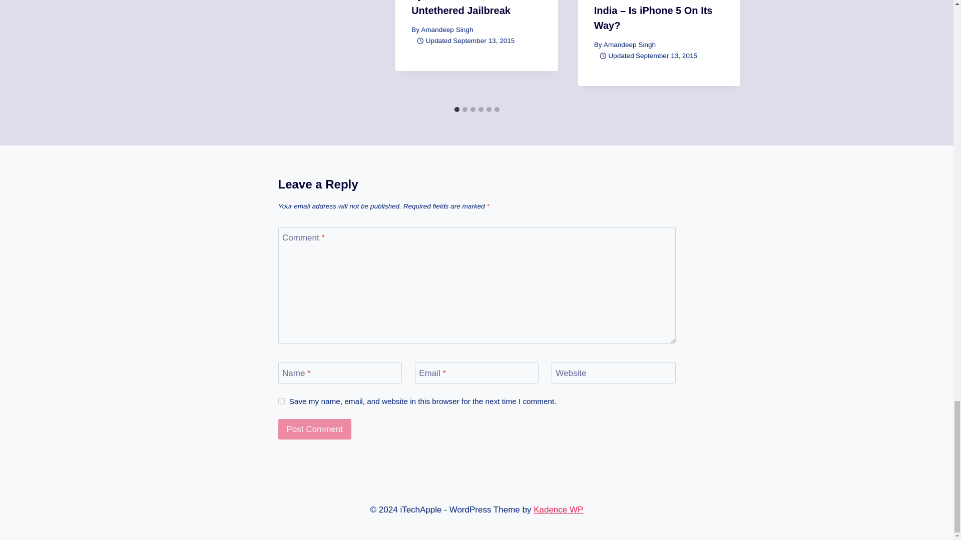 This screenshot has width=961, height=540. I want to click on yes, so click(281, 401).